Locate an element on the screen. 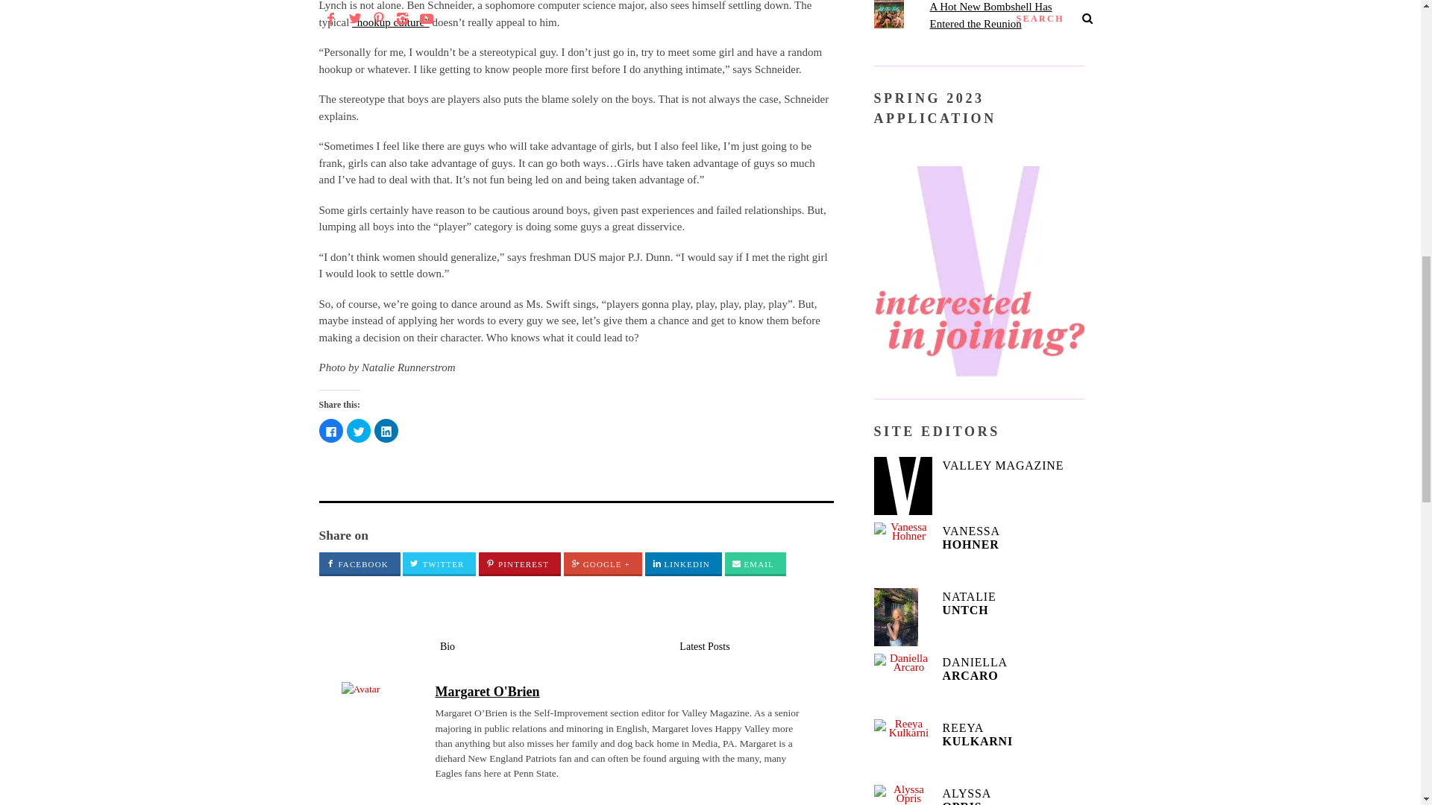  Click to share on Facebook is located at coordinates (331, 431).